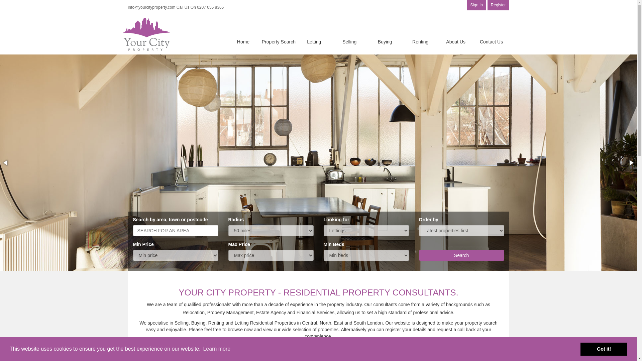  Describe the element at coordinates (421, 41) in the screenshot. I see `Renting` at that location.